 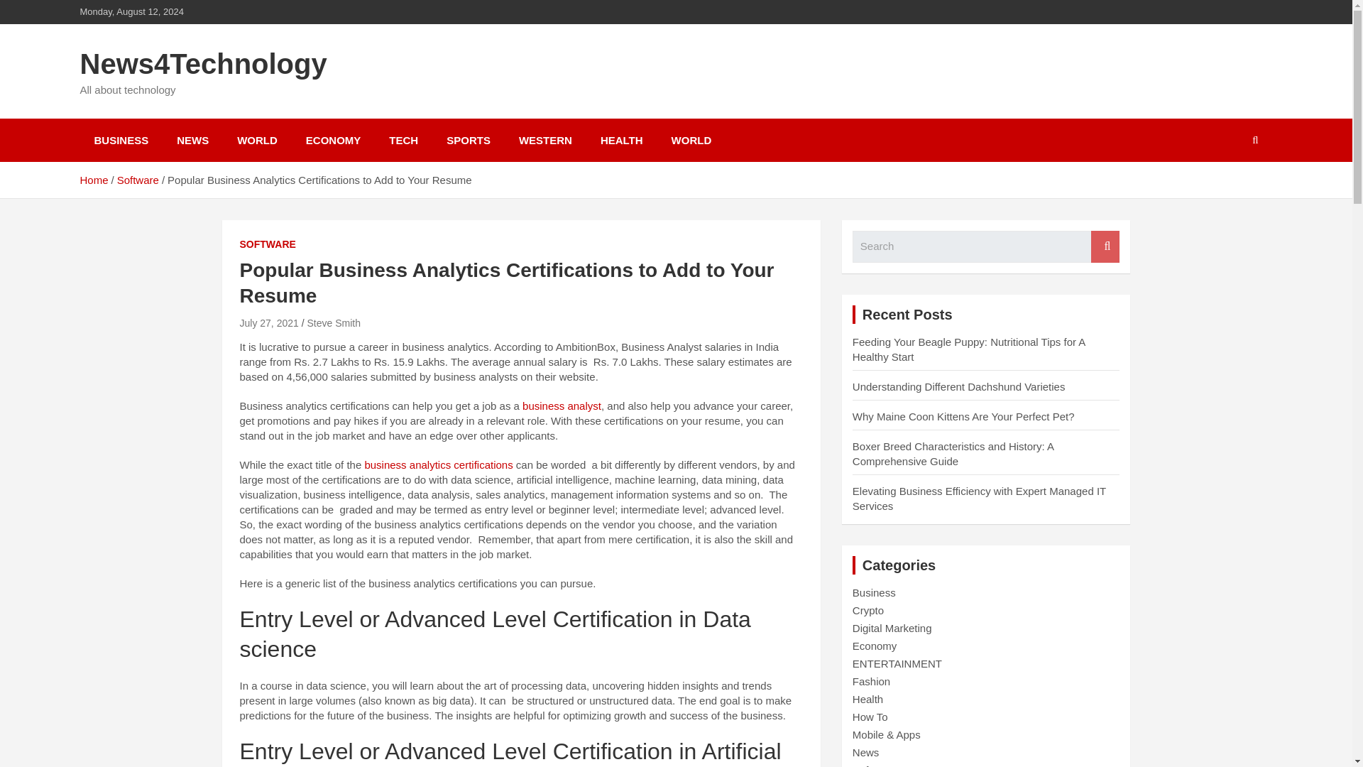 What do you see at coordinates (1105, 247) in the screenshot?
I see `Search` at bounding box center [1105, 247].